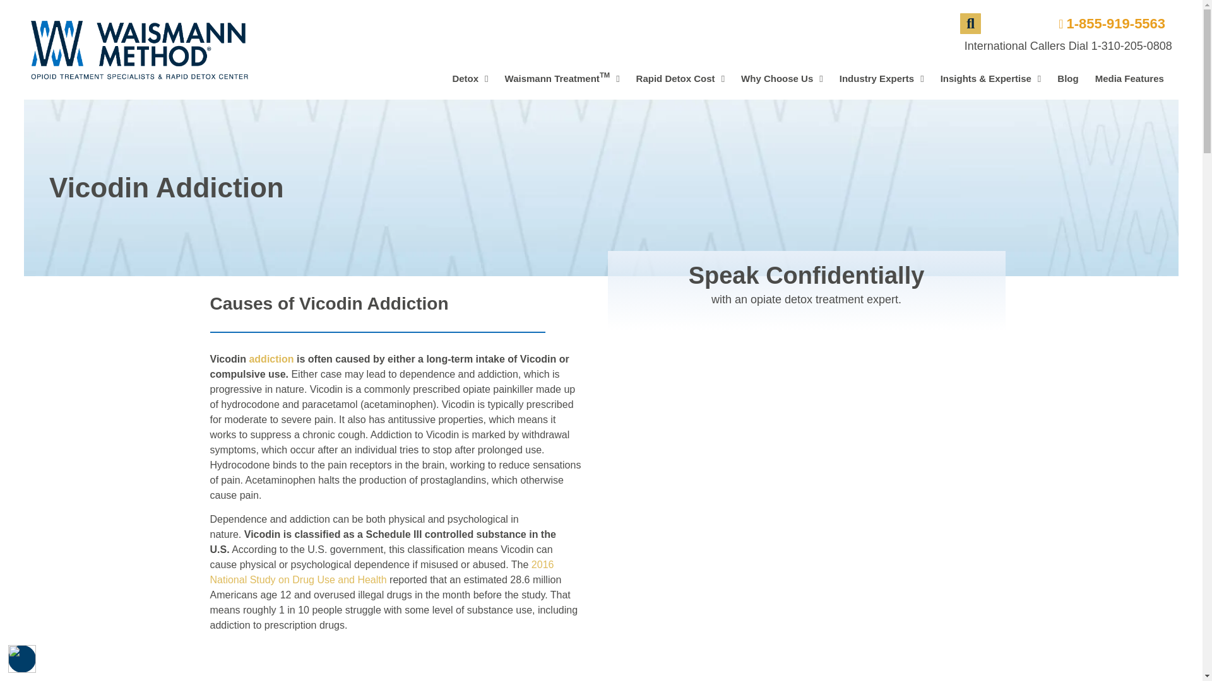 This screenshot has height=681, width=1212. I want to click on 1-855-919-5563, so click(1107, 23).